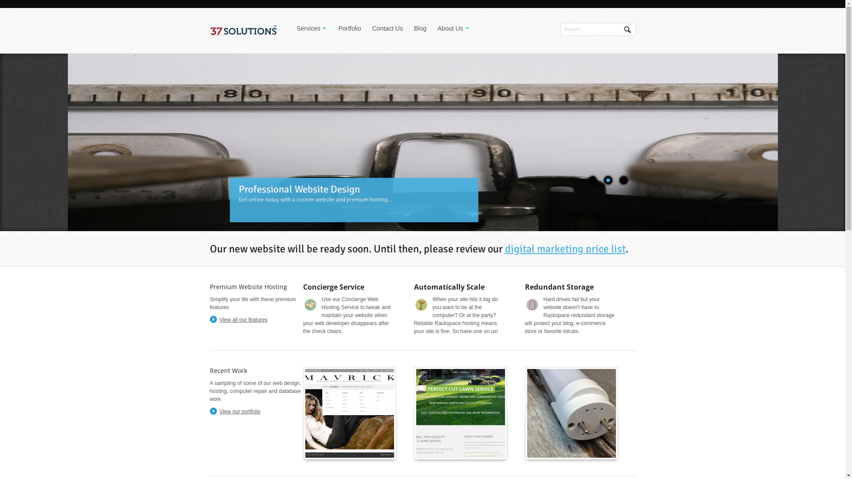  I want to click on View our portfolio, so click(236, 412).